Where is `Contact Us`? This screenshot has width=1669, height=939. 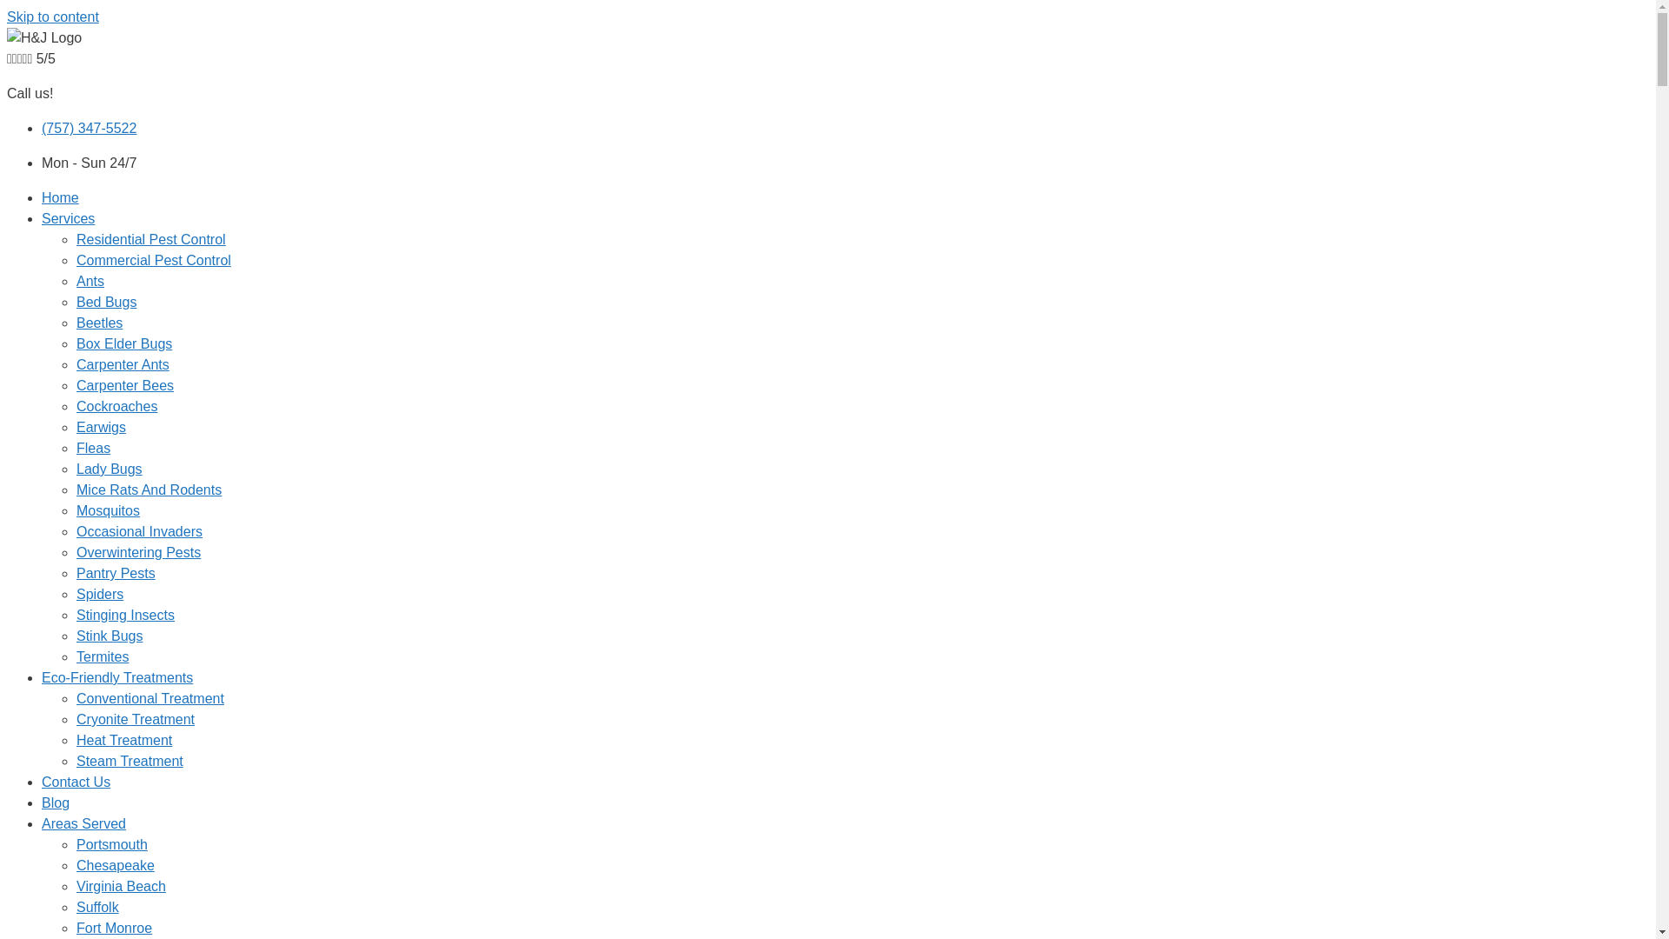
Contact Us is located at coordinates (76, 782).